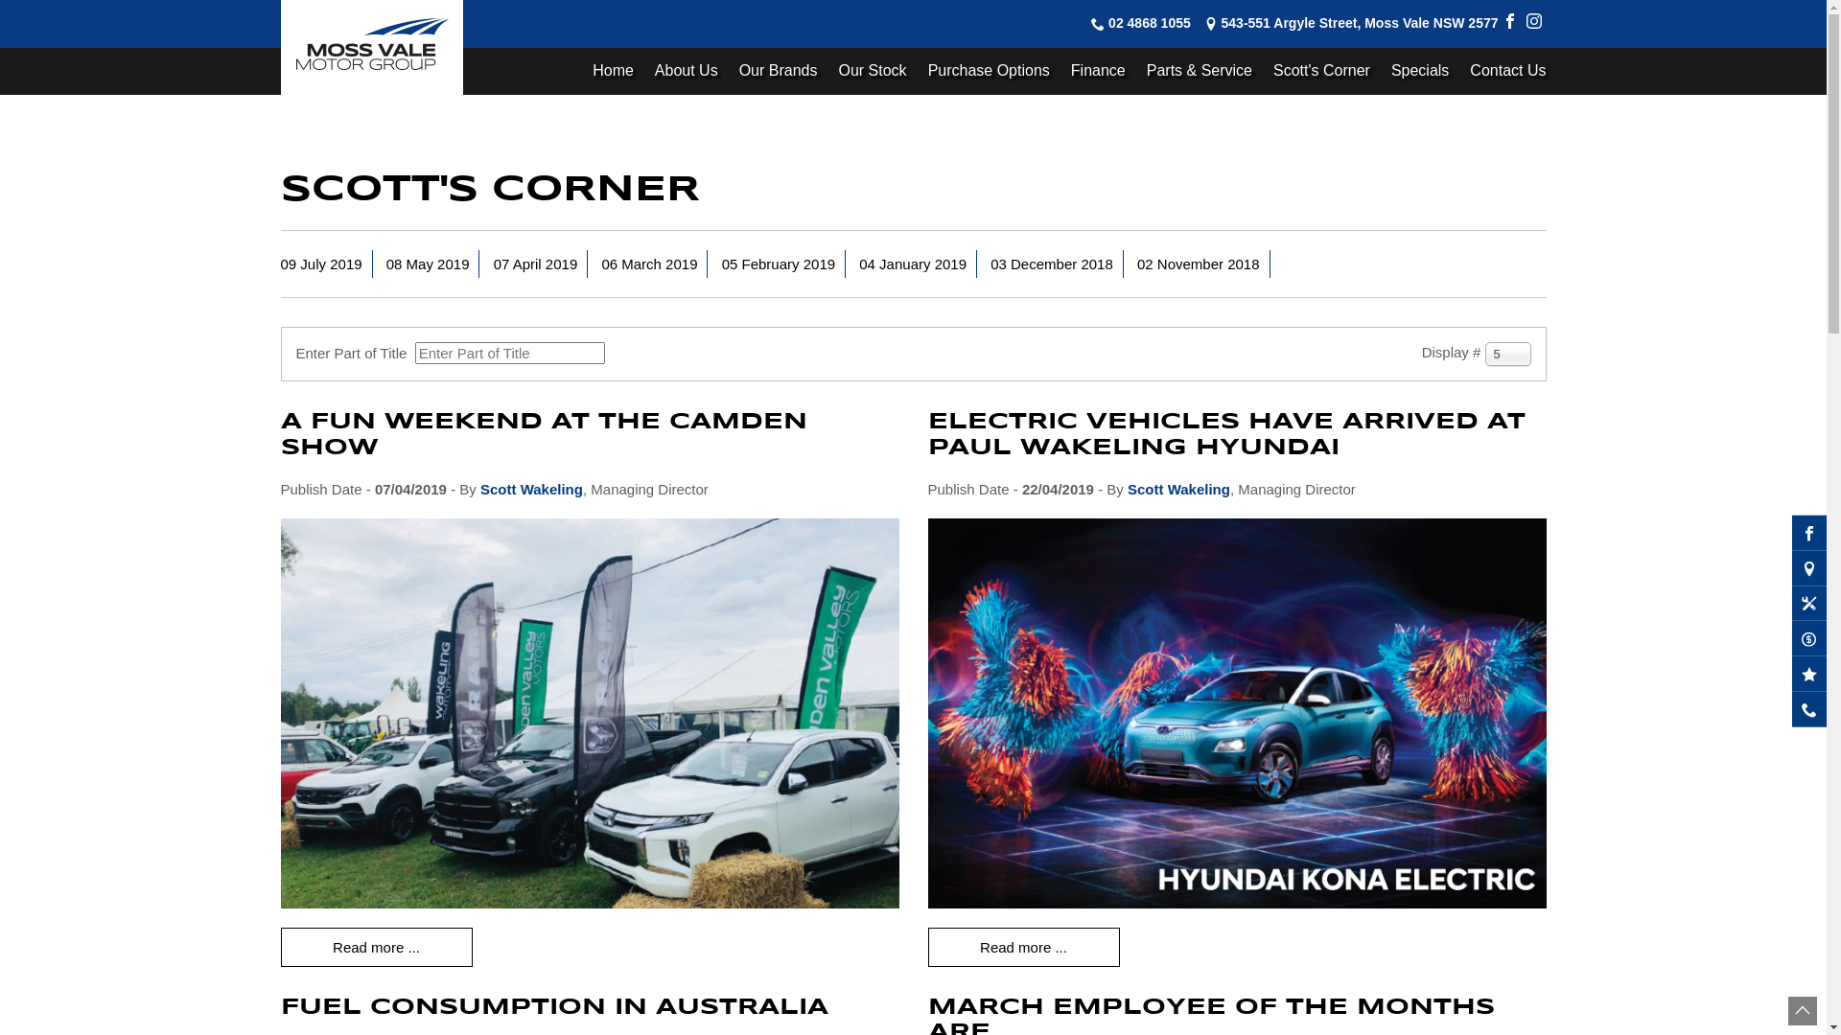 This screenshot has height=1035, width=1841. What do you see at coordinates (649, 264) in the screenshot?
I see `06 March 2019` at bounding box center [649, 264].